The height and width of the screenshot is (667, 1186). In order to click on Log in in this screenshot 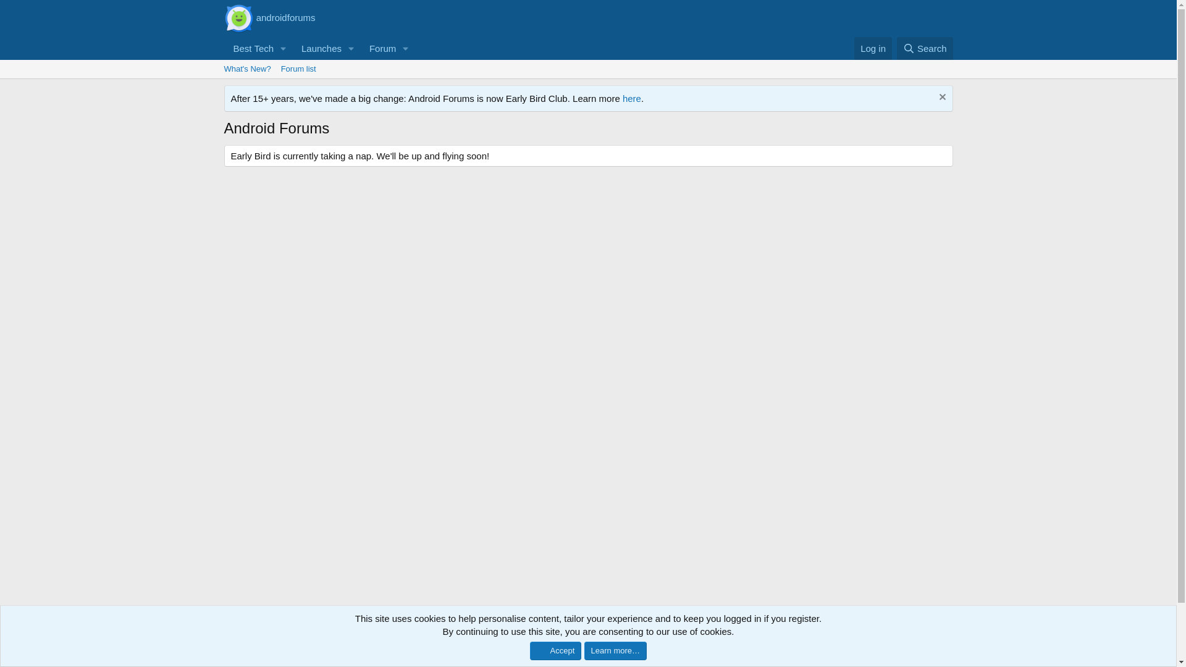, I will do `click(946, 655)`.